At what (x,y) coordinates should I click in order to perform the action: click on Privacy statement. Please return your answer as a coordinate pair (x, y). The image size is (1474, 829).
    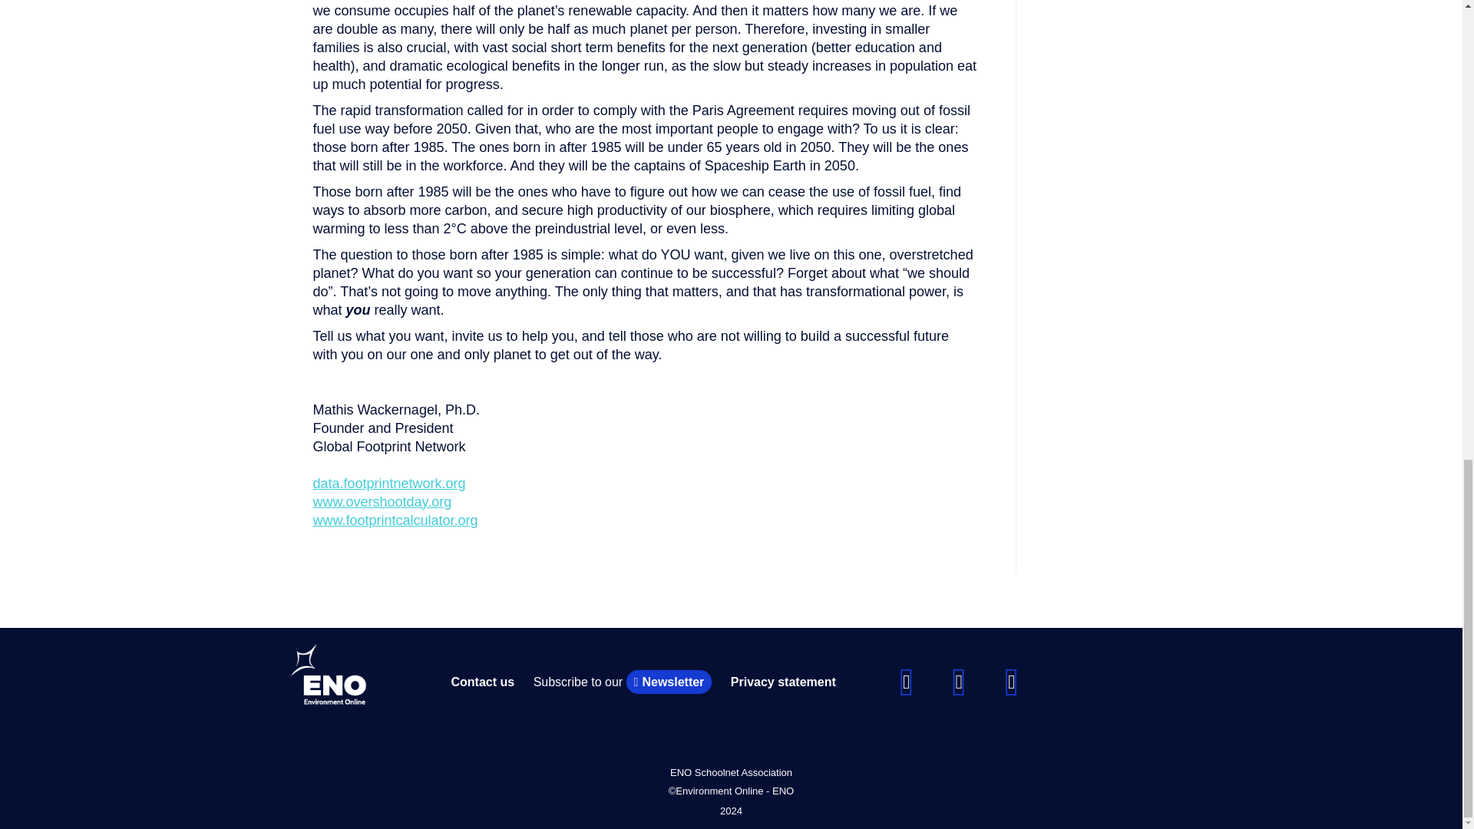
    Looking at the image, I should click on (783, 682).